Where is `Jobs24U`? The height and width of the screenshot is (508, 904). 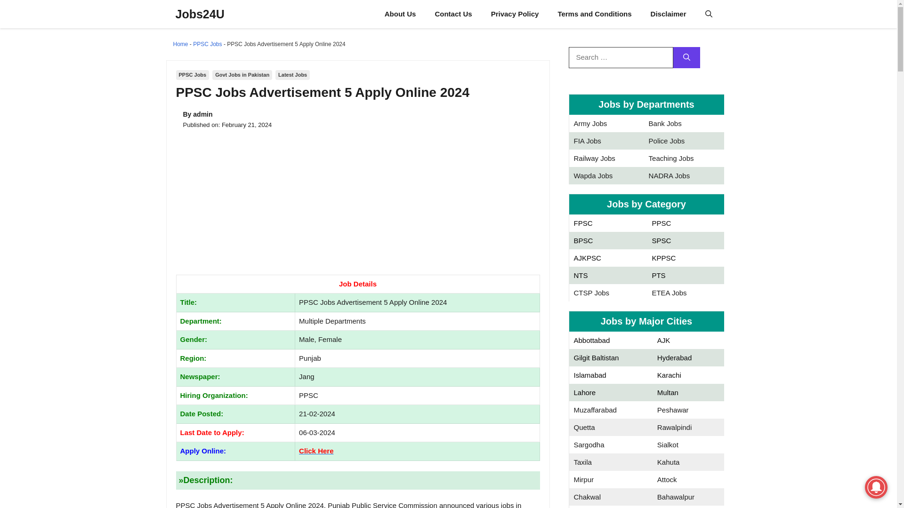
Jobs24U is located at coordinates (200, 14).